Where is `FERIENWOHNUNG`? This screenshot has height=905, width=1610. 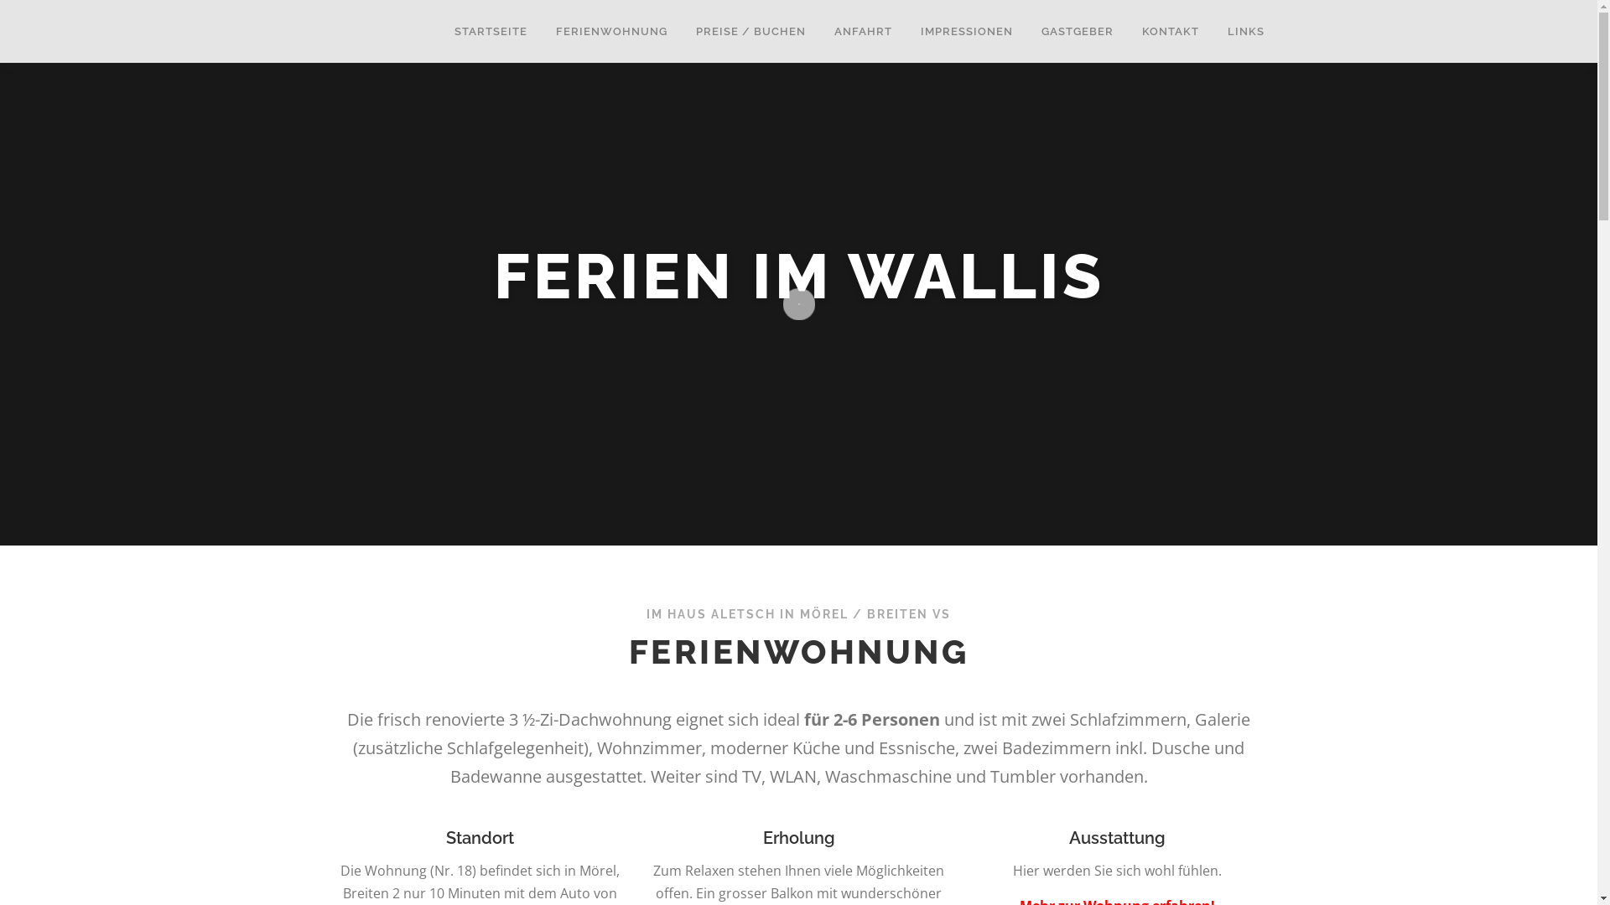
FERIENWOHNUNG is located at coordinates (612, 32).